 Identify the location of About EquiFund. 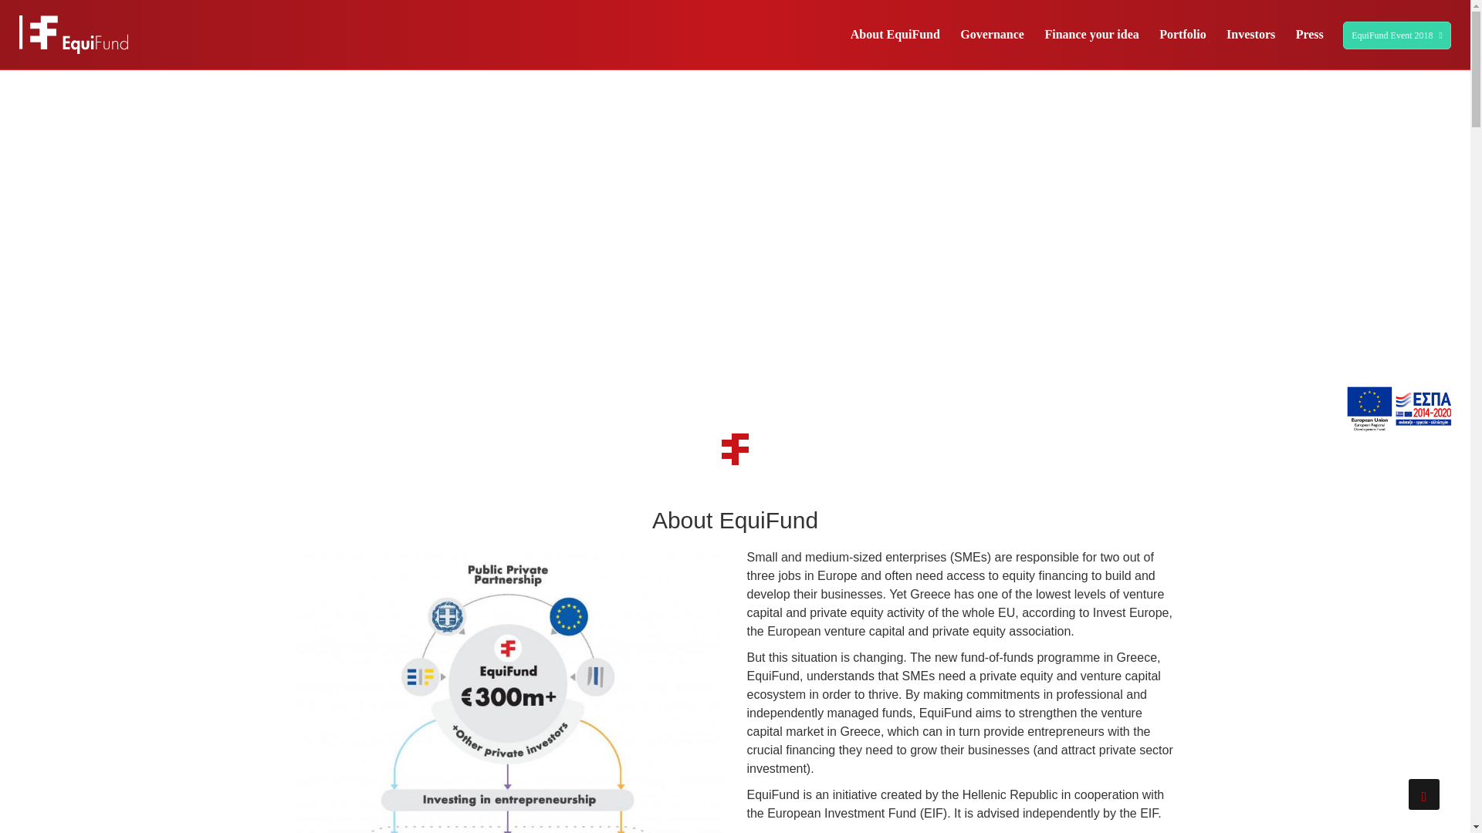
(895, 34).